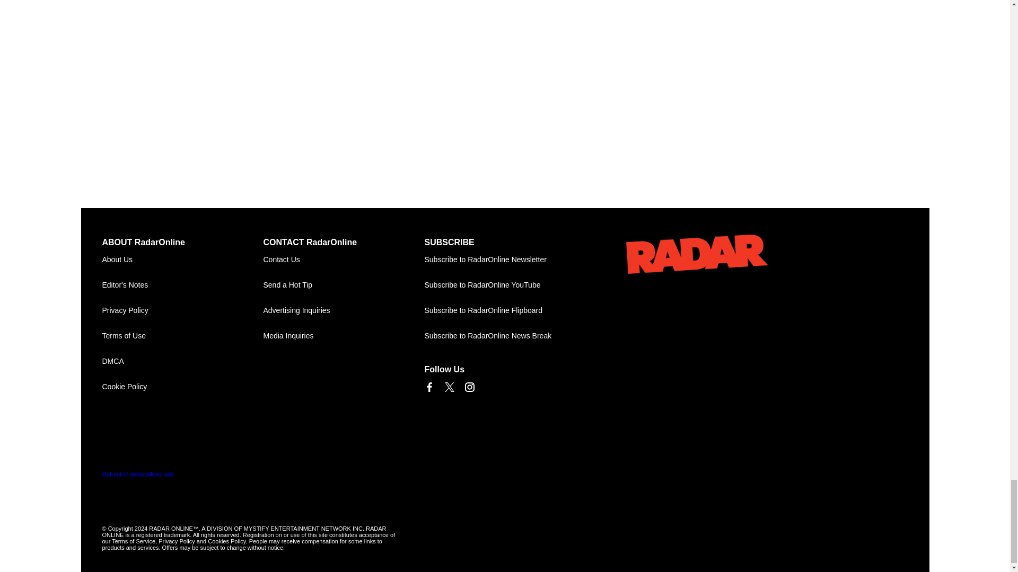 The height and width of the screenshot is (572, 1018). I want to click on Editor's Notes, so click(182, 285).